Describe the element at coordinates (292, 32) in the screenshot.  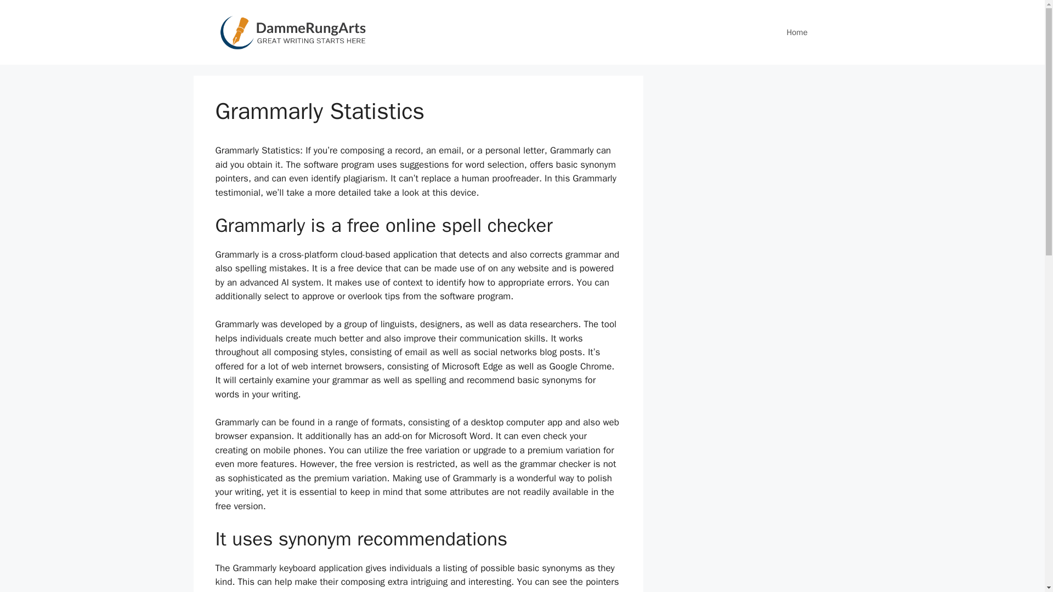
I see `DammeRungArts Guide` at that location.